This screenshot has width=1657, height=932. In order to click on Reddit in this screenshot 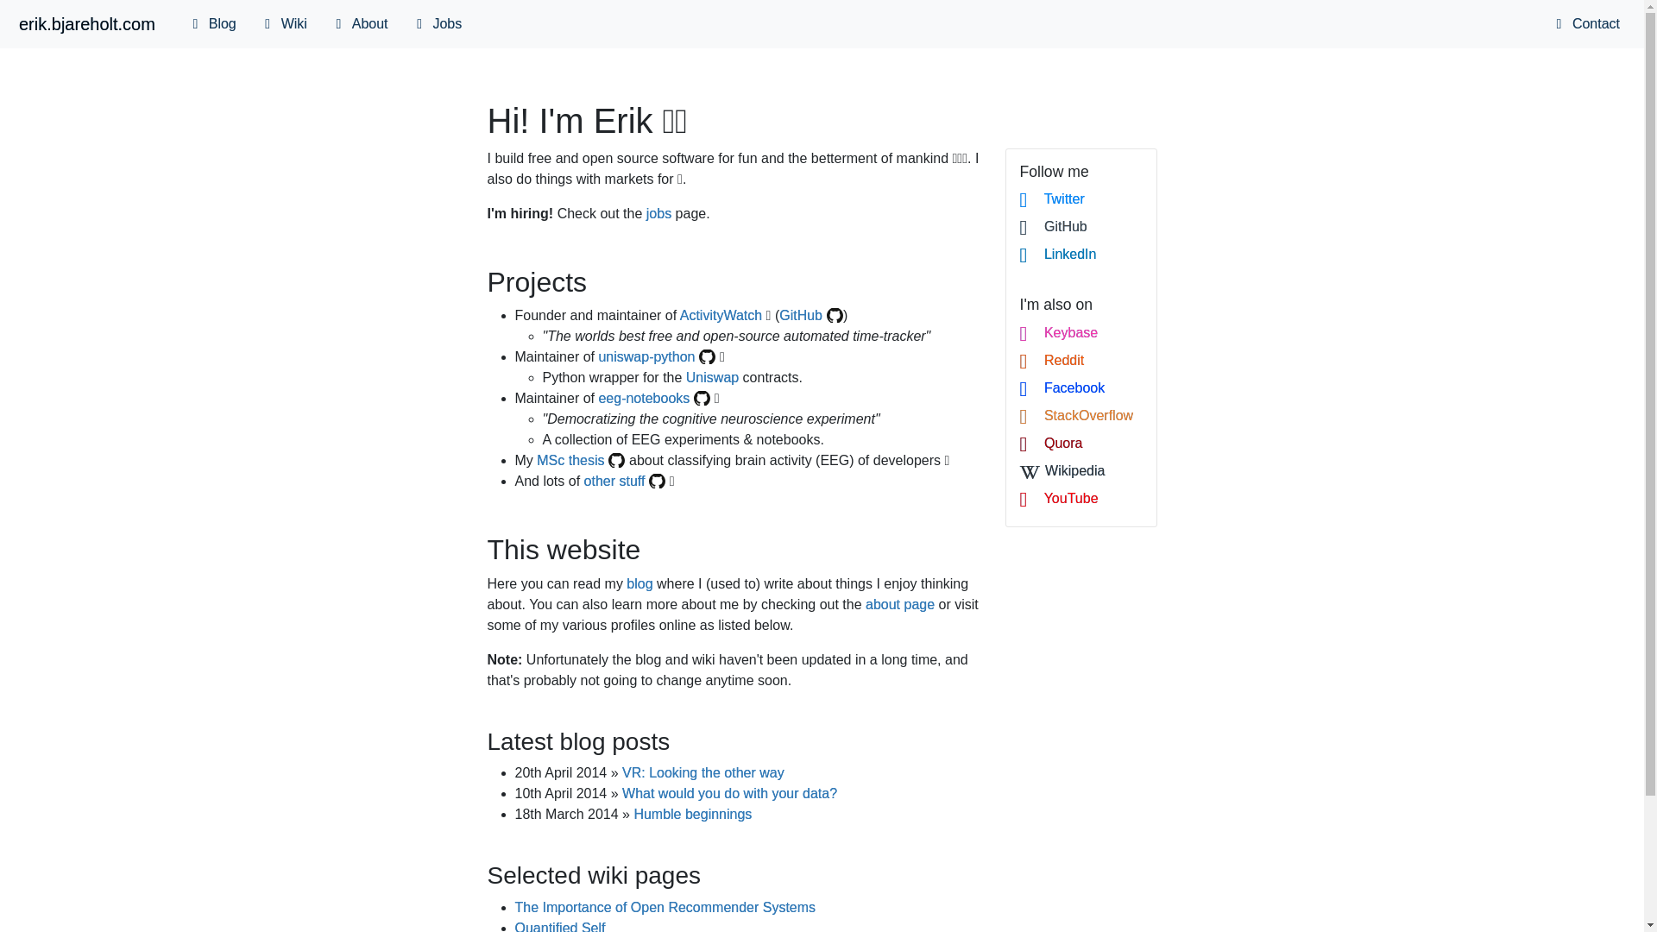, I will do `click(1081, 361)`.